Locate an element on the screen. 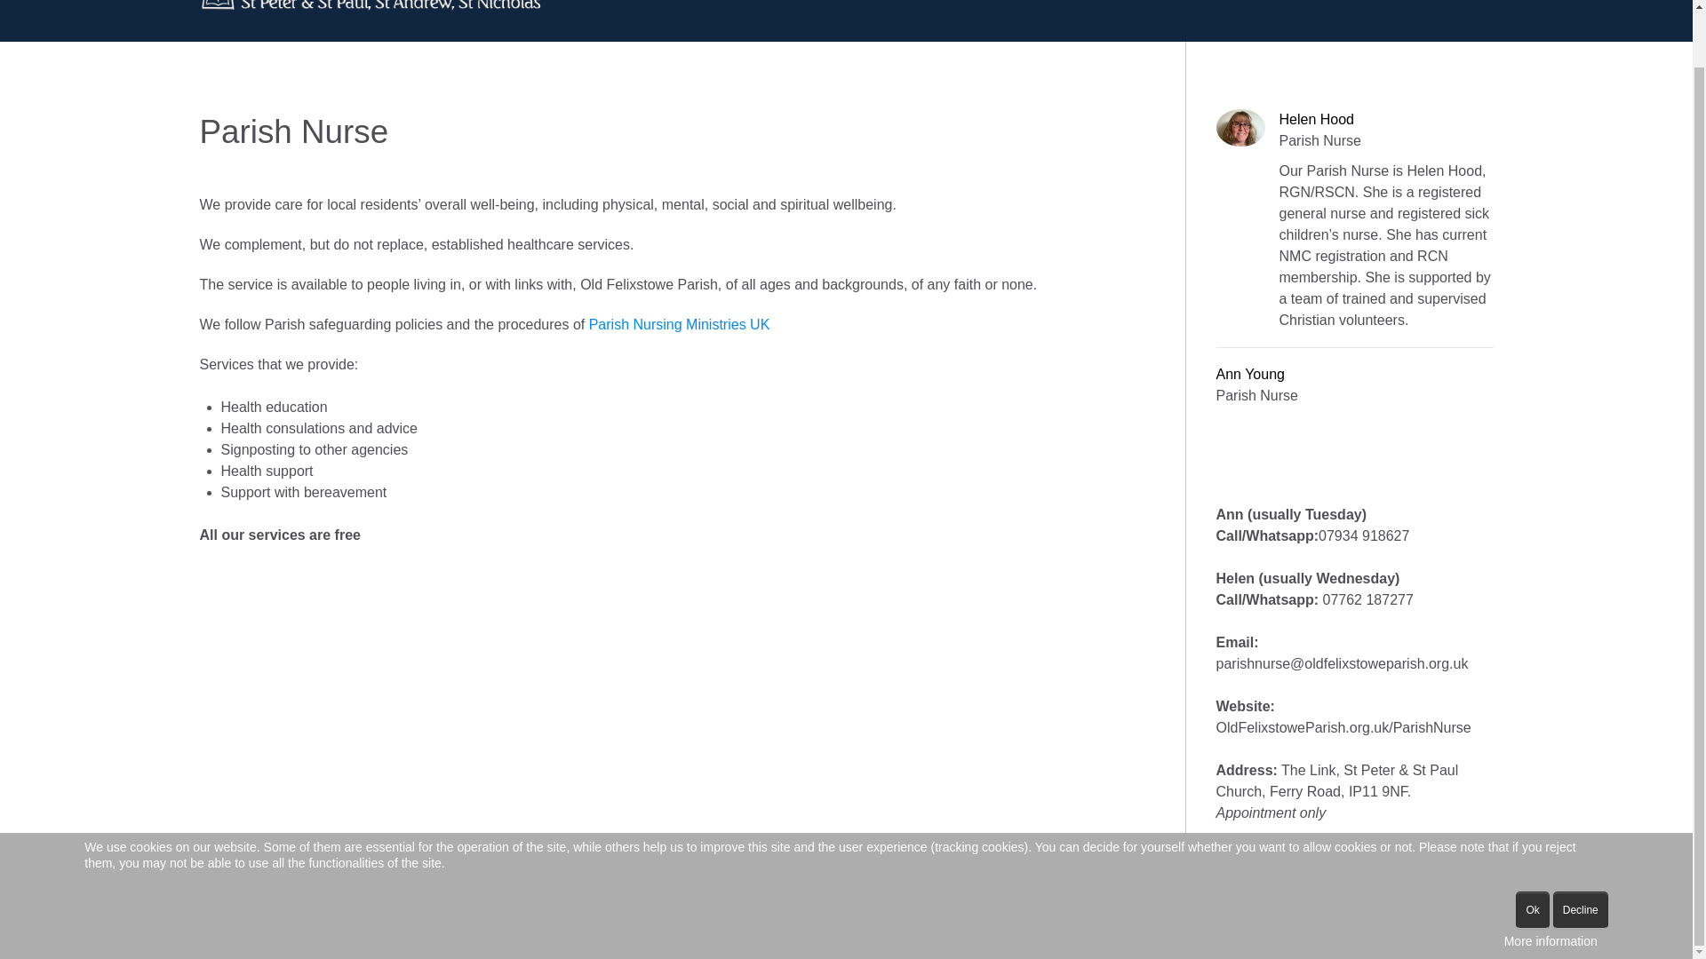 The image size is (1706, 959). Parish Nursing Ministries UK is located at coordinates (679, 324).